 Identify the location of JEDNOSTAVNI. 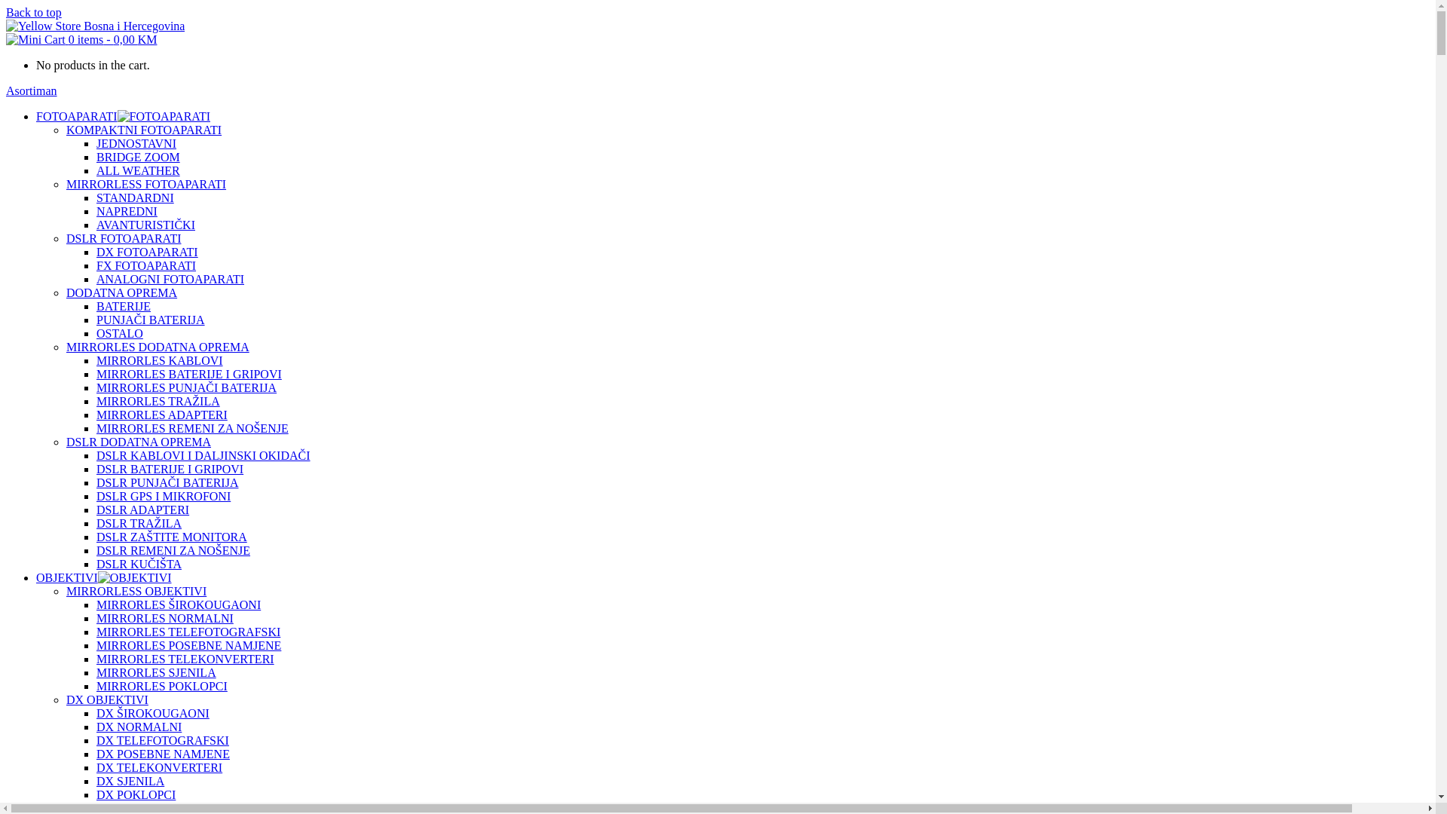
(136, 143).